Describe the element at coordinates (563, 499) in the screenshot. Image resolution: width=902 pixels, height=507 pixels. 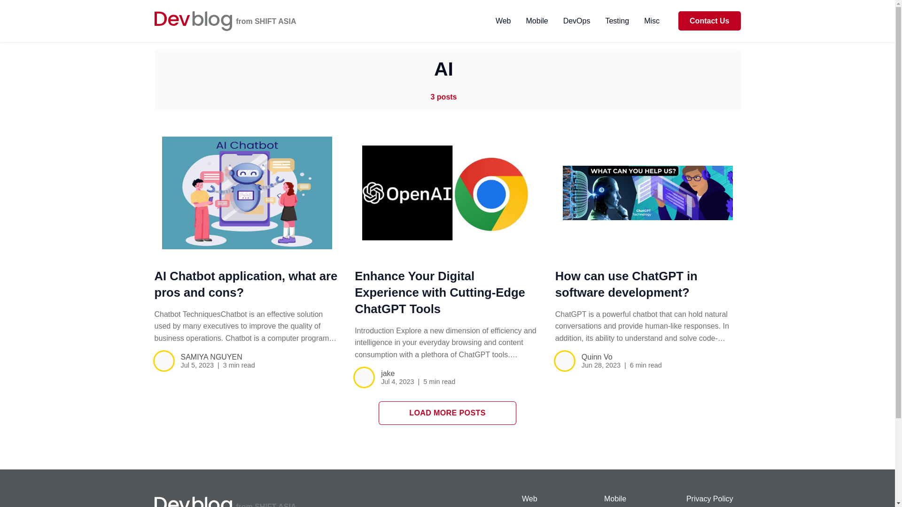
I see `Web` at that location.